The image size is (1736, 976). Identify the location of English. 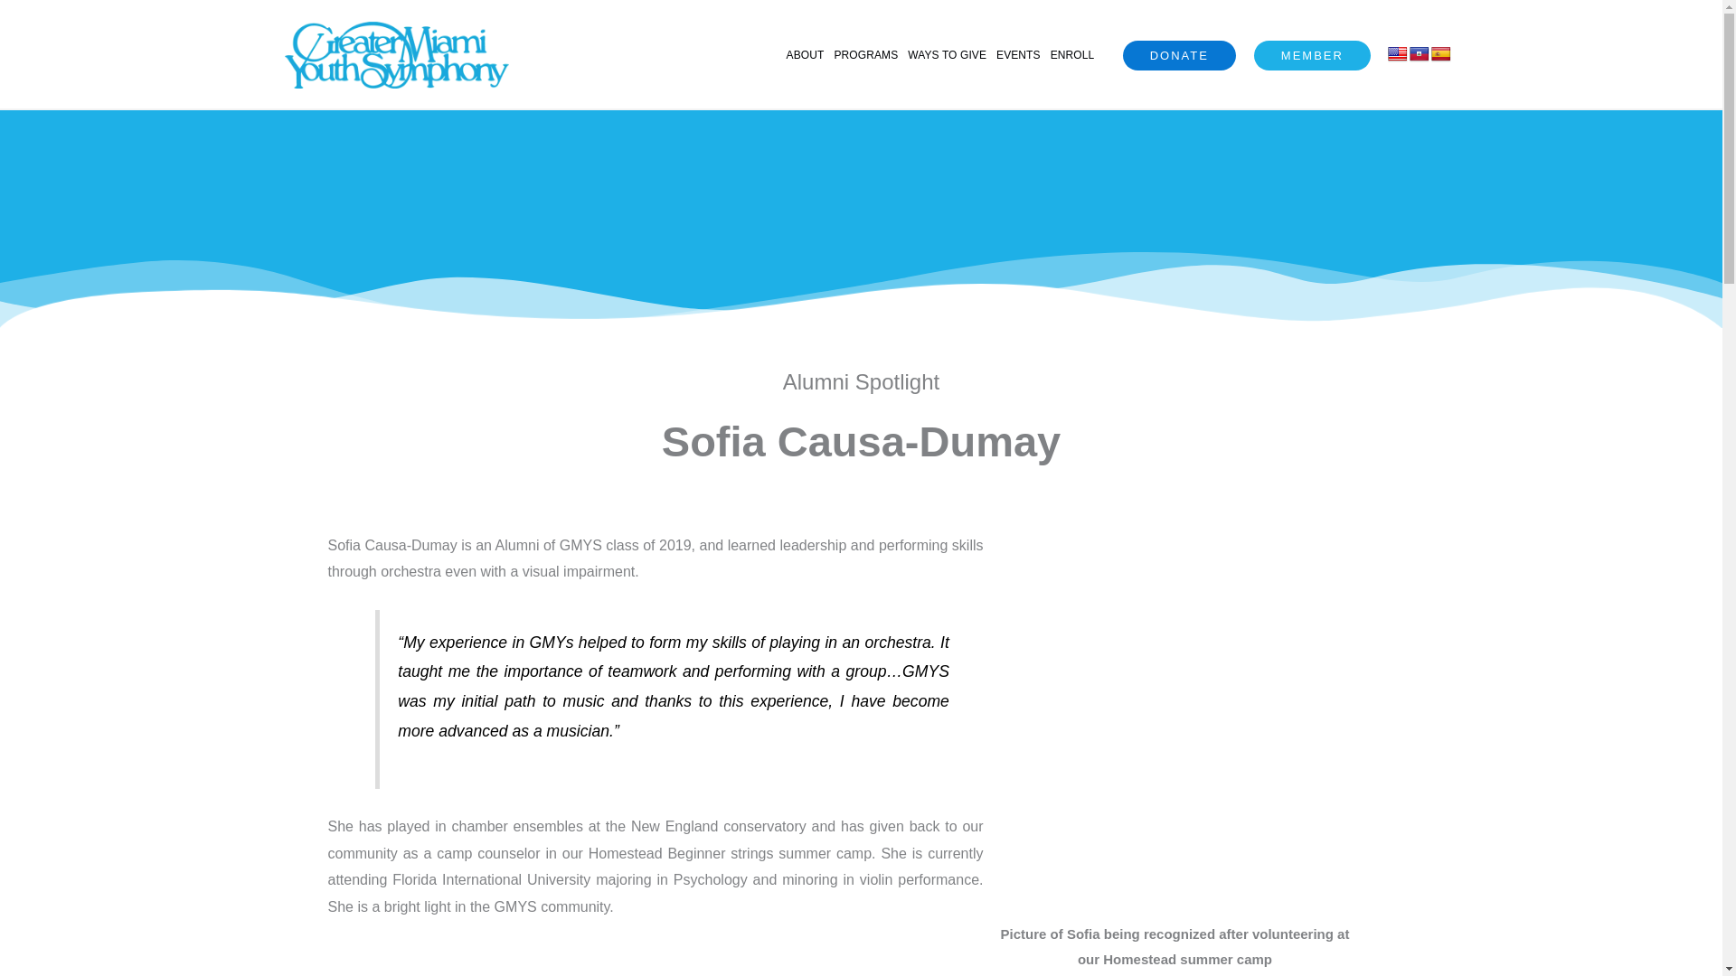
(1398, 54).